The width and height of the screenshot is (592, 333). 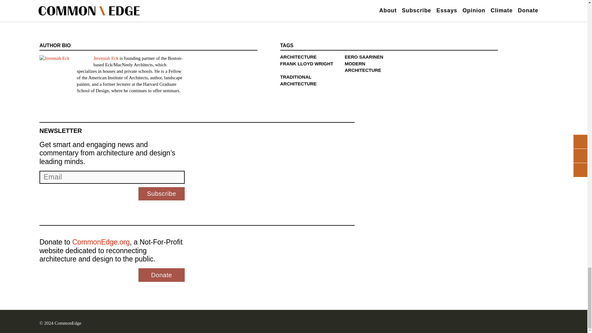 What do you see at coordinates (162, 275) in the screenshot?
I see `Donate` at bounding box center [162, 275].